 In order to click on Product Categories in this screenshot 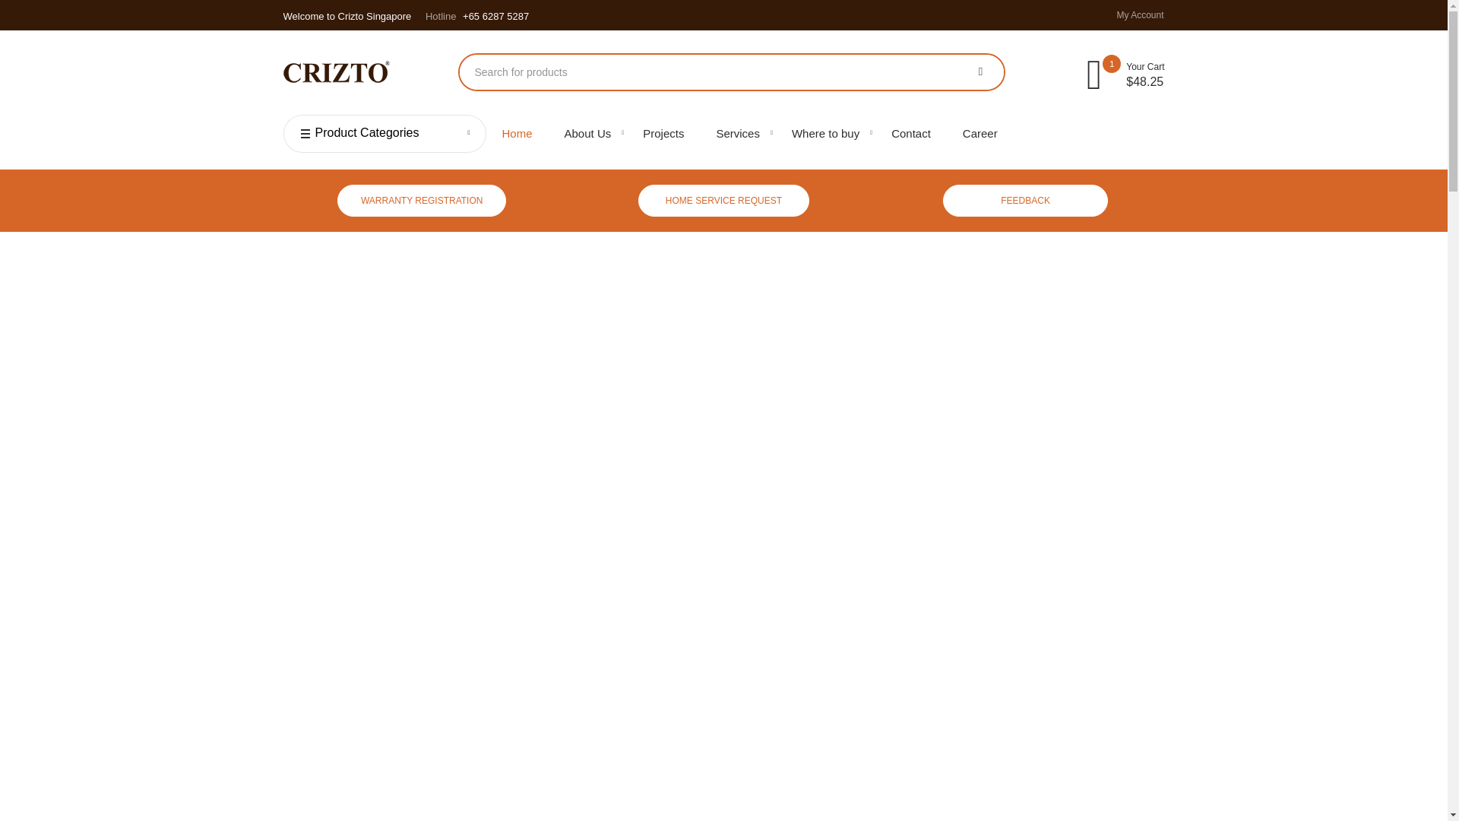, I will do `click(385, 132)`.